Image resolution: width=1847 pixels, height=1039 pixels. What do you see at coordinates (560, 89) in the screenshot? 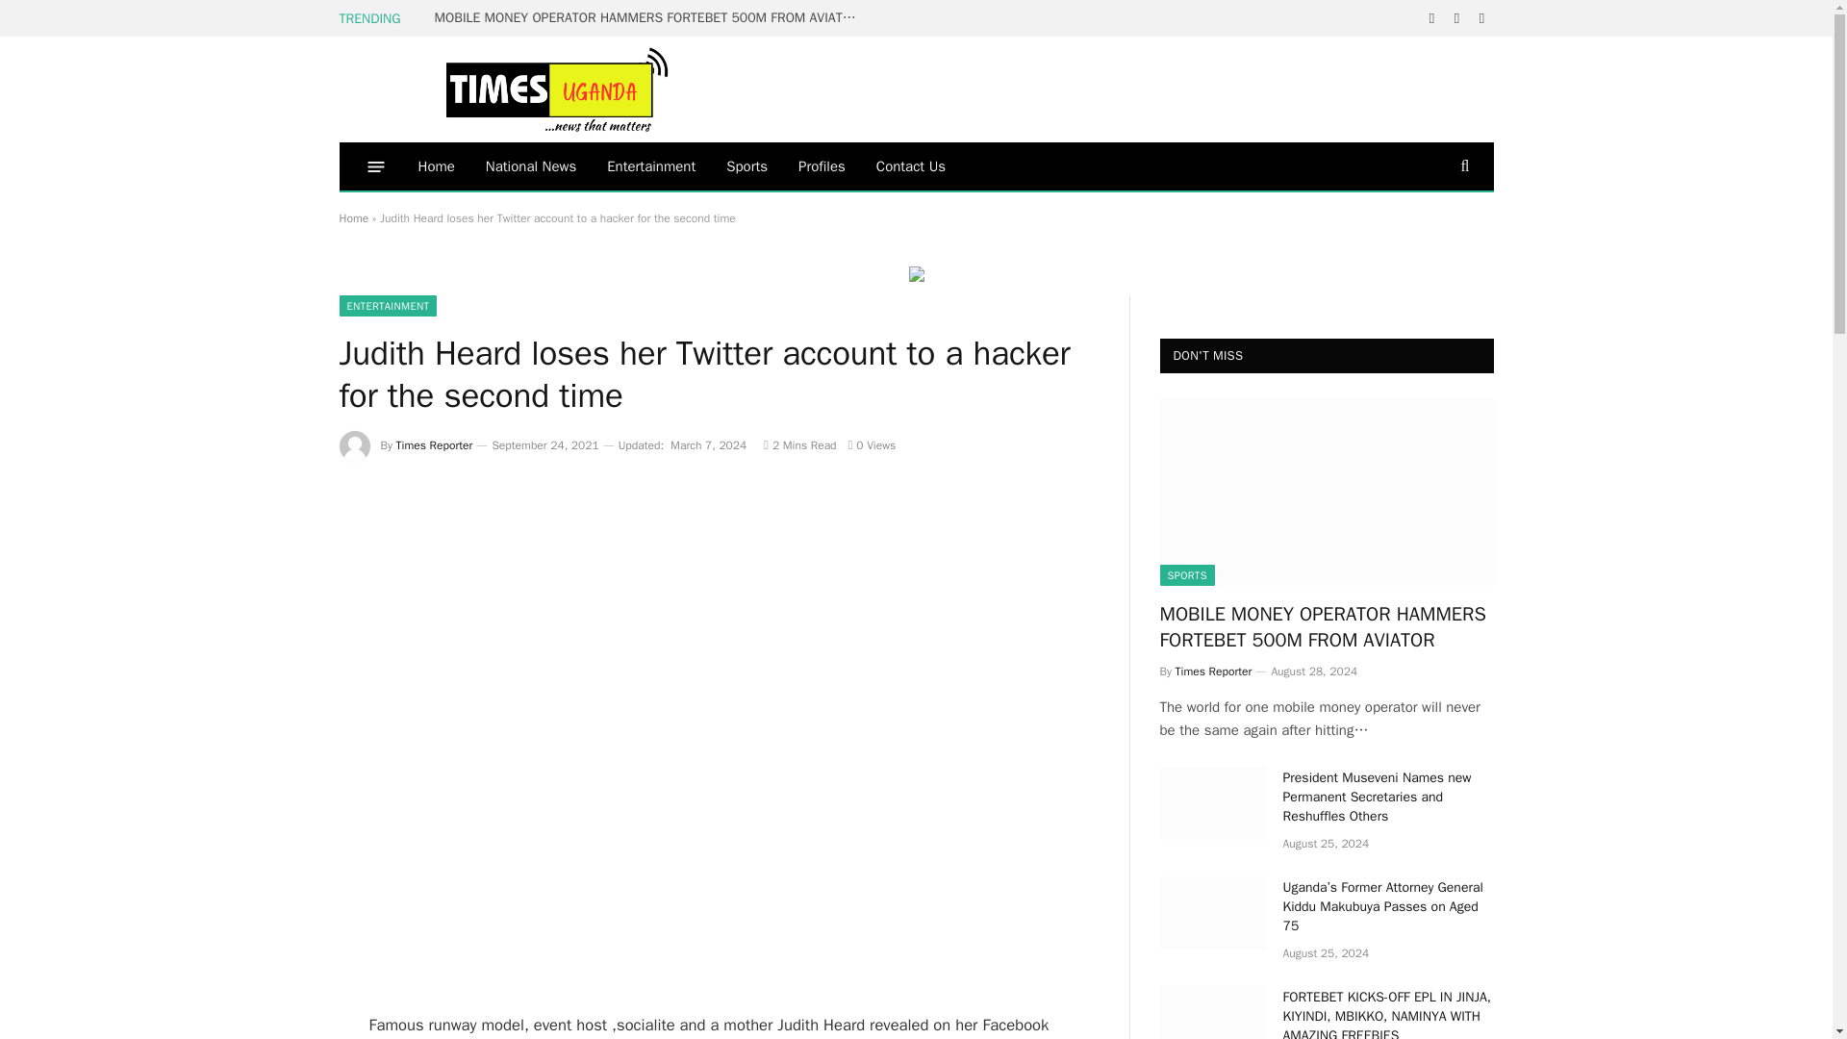
I see `Times Uganda` at bounding box center [560, 89].